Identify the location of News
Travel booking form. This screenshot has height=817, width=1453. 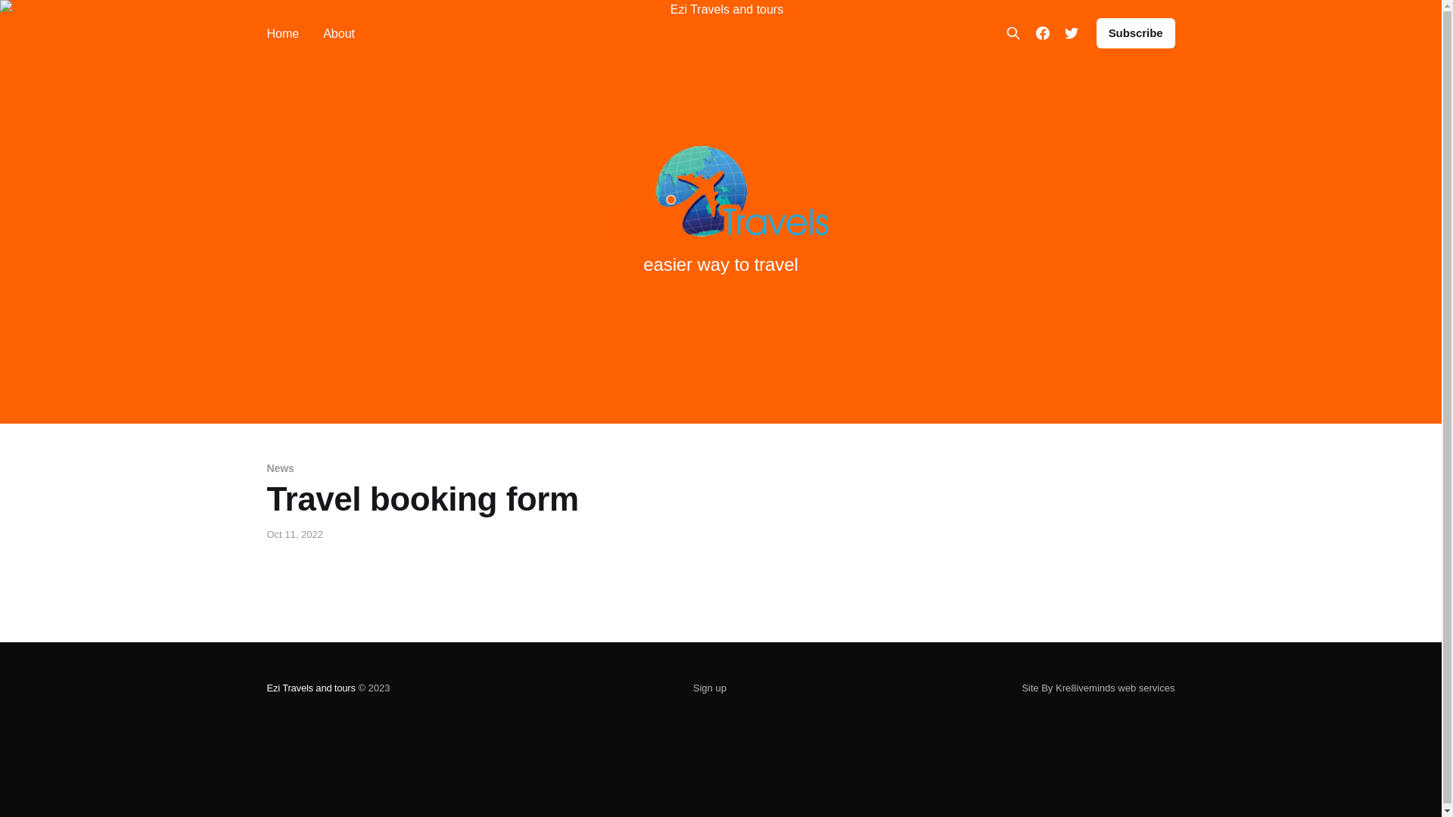
(564, 489).